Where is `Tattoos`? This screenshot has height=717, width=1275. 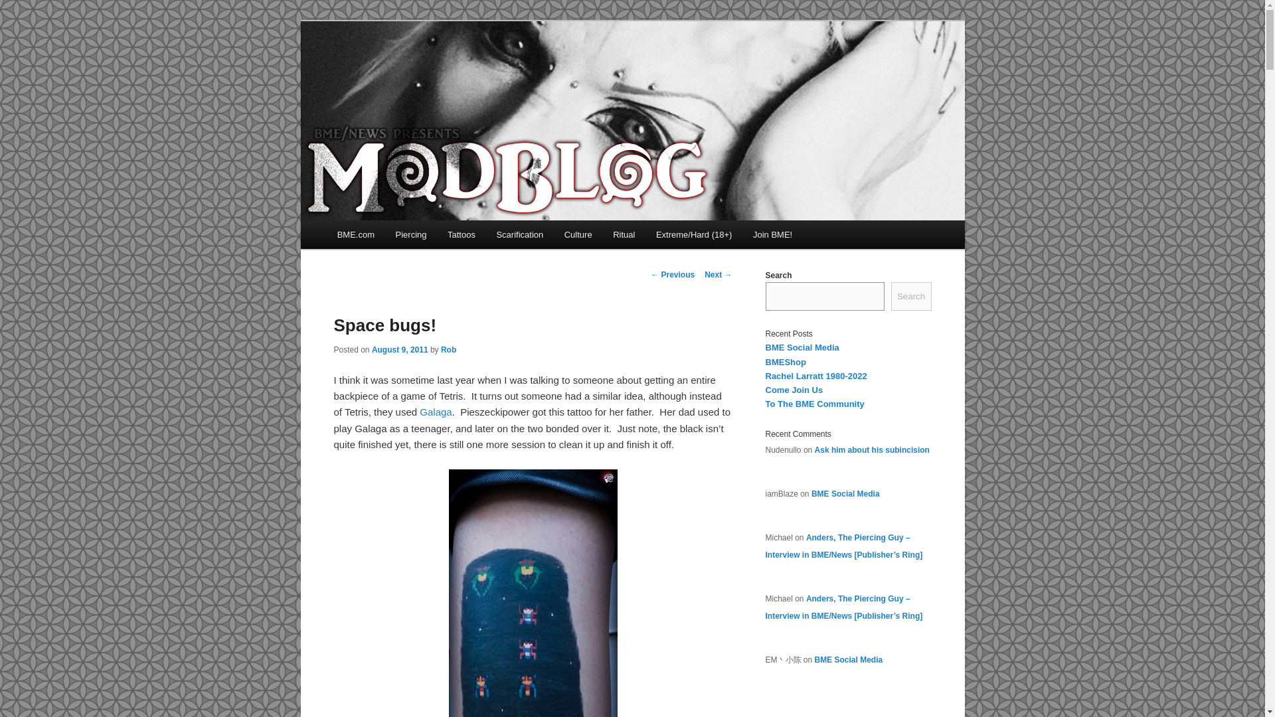 Tattoos is located at coordinates (461, 234).